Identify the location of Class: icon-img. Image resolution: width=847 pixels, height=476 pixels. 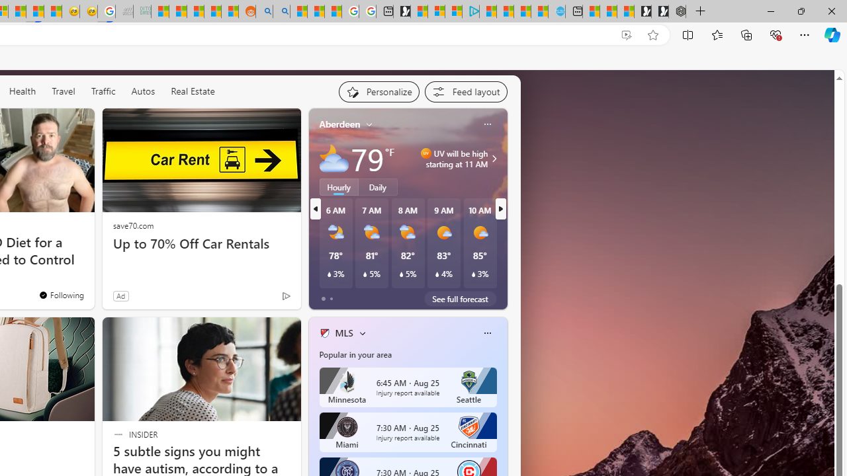
(487, 333).